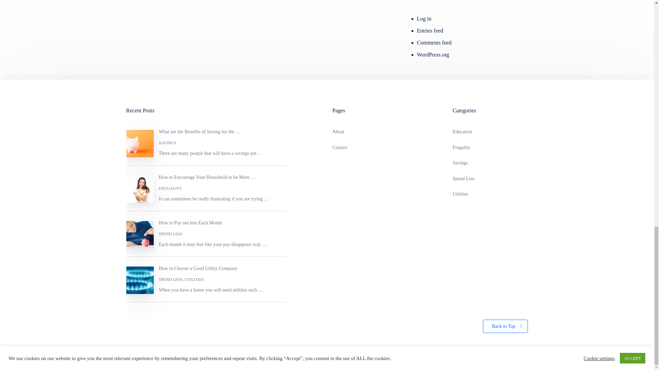 This screenshot has width=659, height=370. I want to click on Entries feed, so click(430, 31).